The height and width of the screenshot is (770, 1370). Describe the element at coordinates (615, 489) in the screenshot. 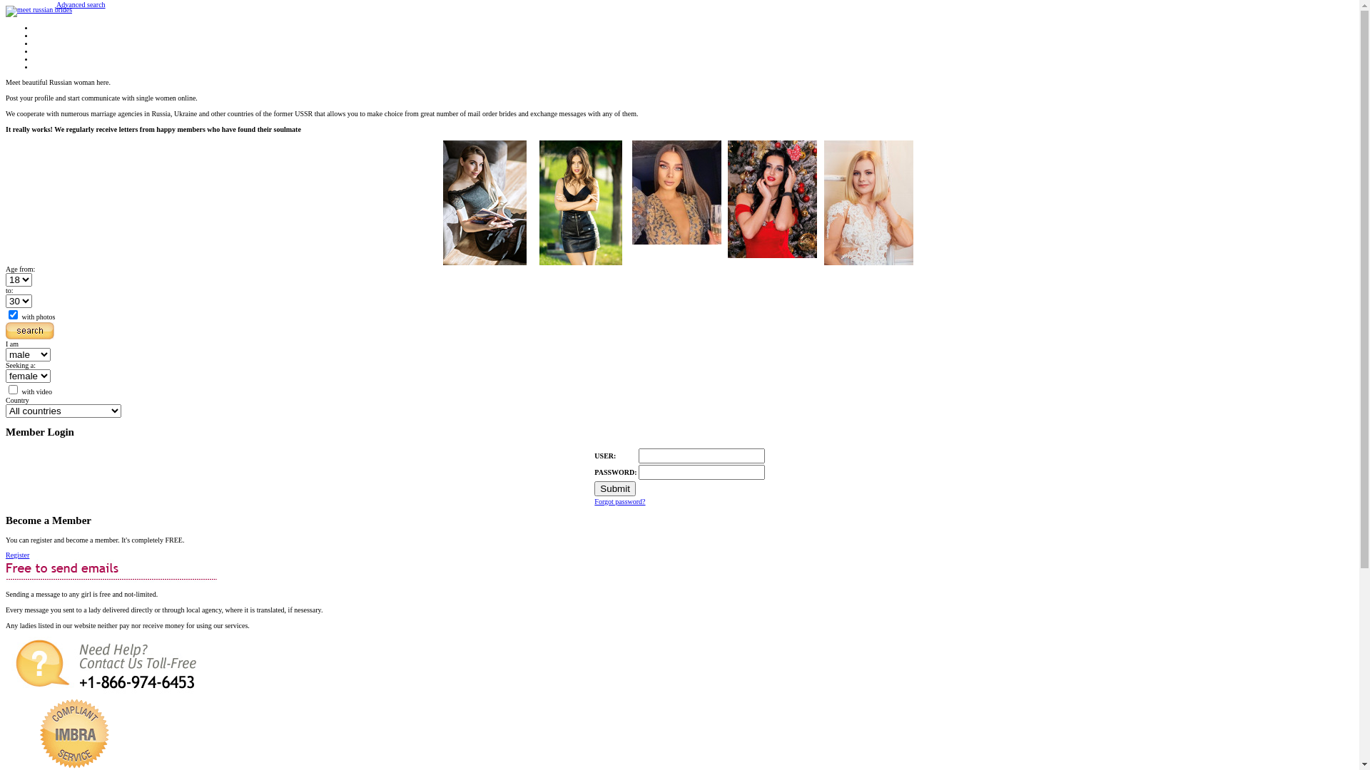

I see `Submit` at that location.